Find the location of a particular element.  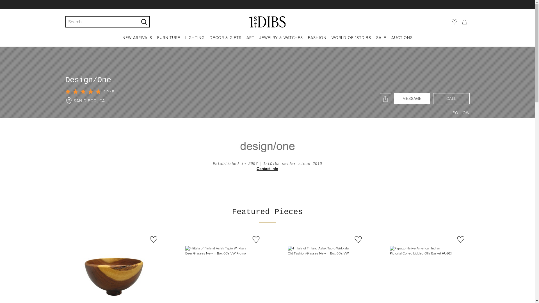

SALE is located at coordinates (381, 41).